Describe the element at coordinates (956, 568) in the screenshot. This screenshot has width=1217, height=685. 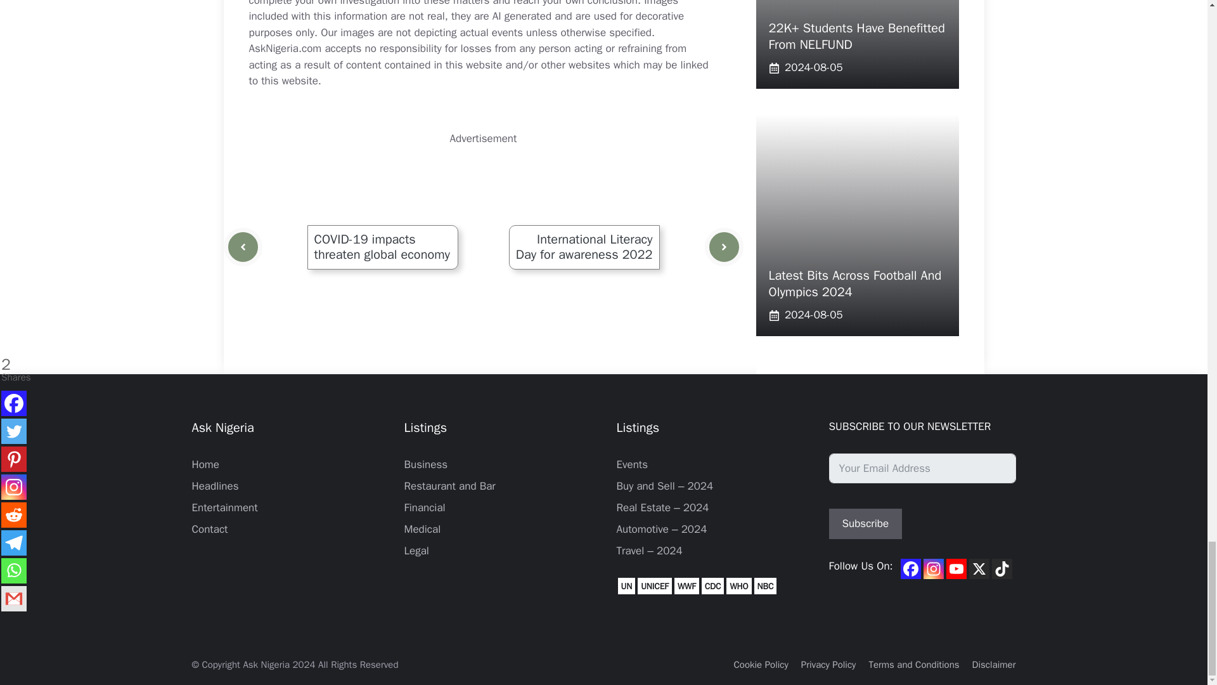
I see `Youtube channel` at that location.